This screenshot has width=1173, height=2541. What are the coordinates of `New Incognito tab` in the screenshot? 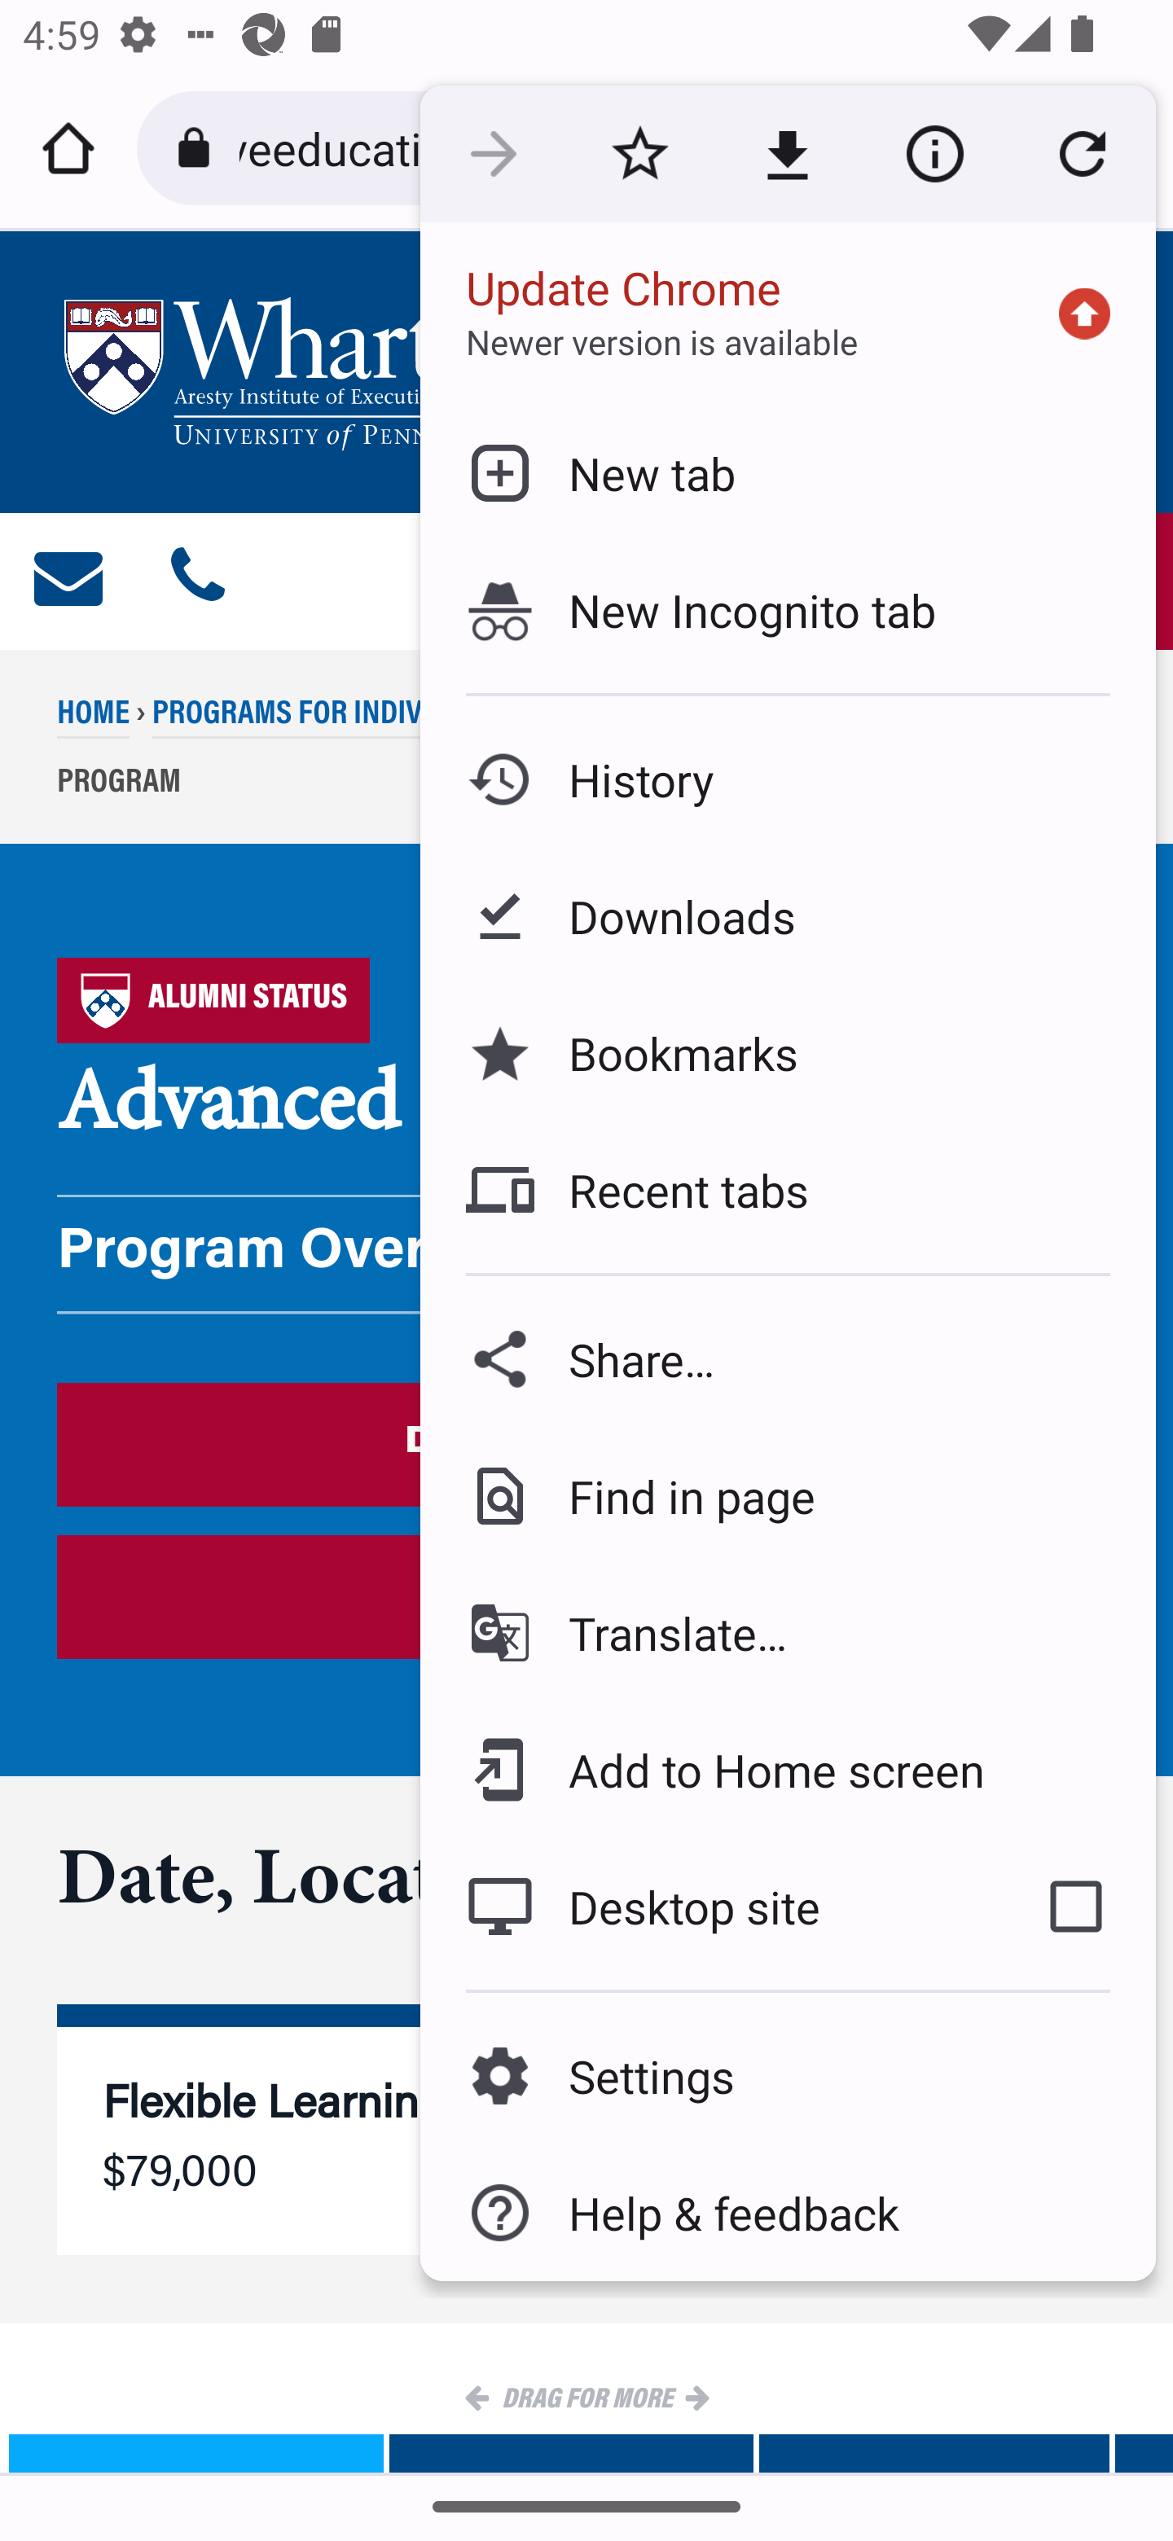 It's located at (787, 609).